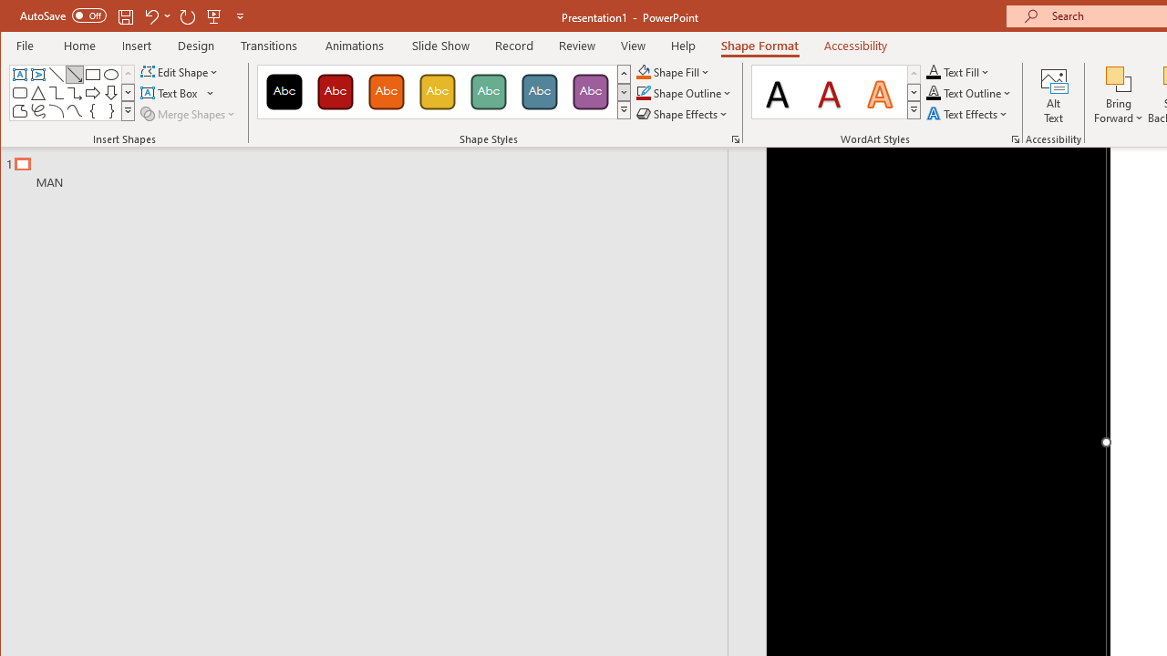 The width and height of the screenshot is (1167, 656). I want to click on Left Brace, so click(93, 111).